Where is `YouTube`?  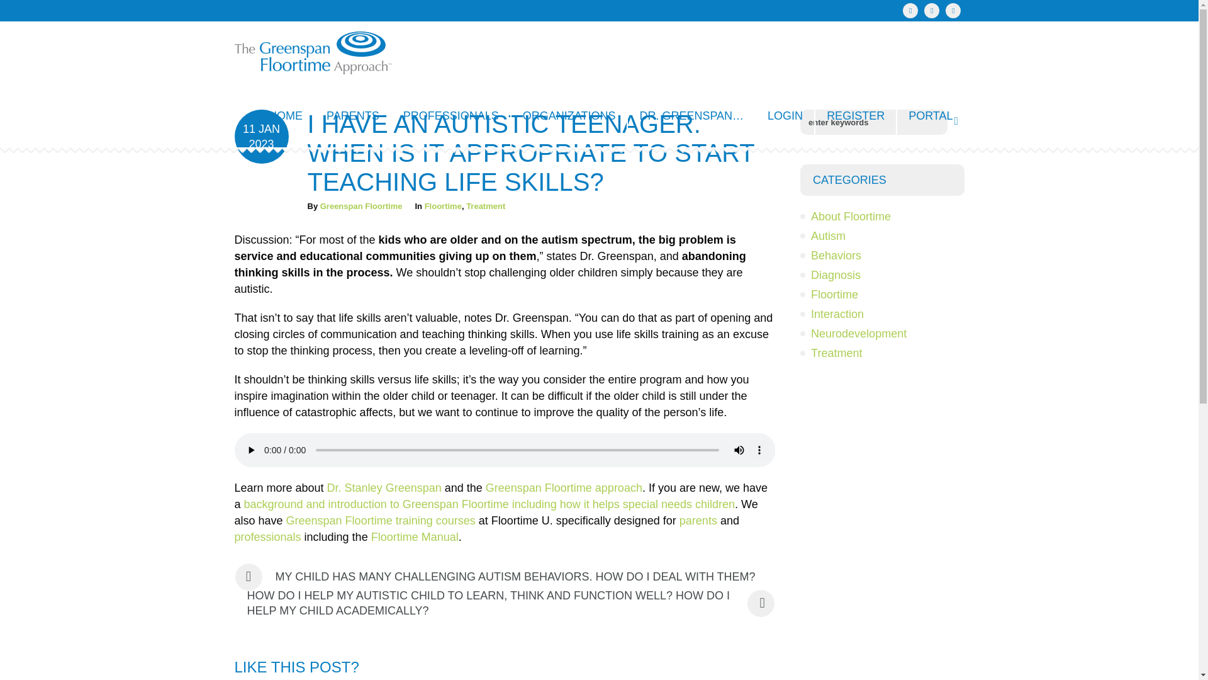
YouTube is located at coordinates (931, 11).